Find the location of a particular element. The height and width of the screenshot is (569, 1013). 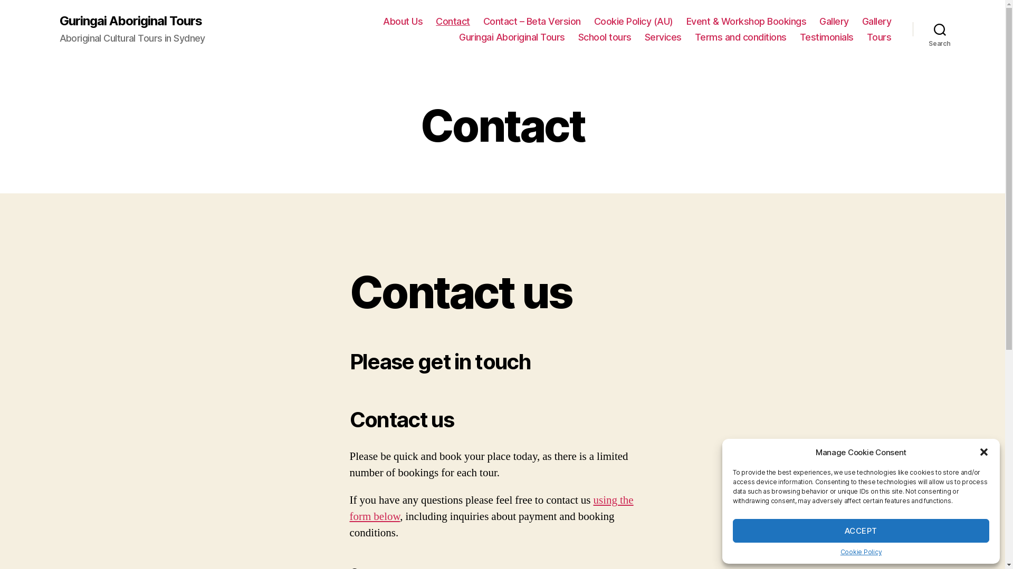

Contact is located at coordinates (453, 22).